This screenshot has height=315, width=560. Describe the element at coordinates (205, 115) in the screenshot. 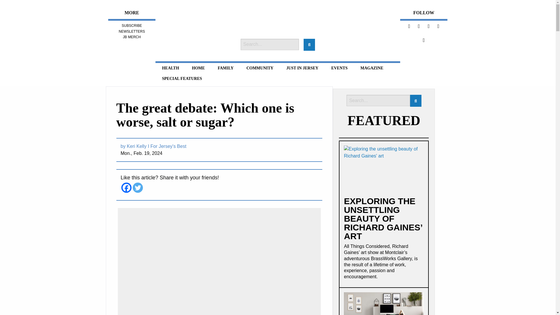

I see `The great debate: Which one is worse, salt or sugar?` at that location.